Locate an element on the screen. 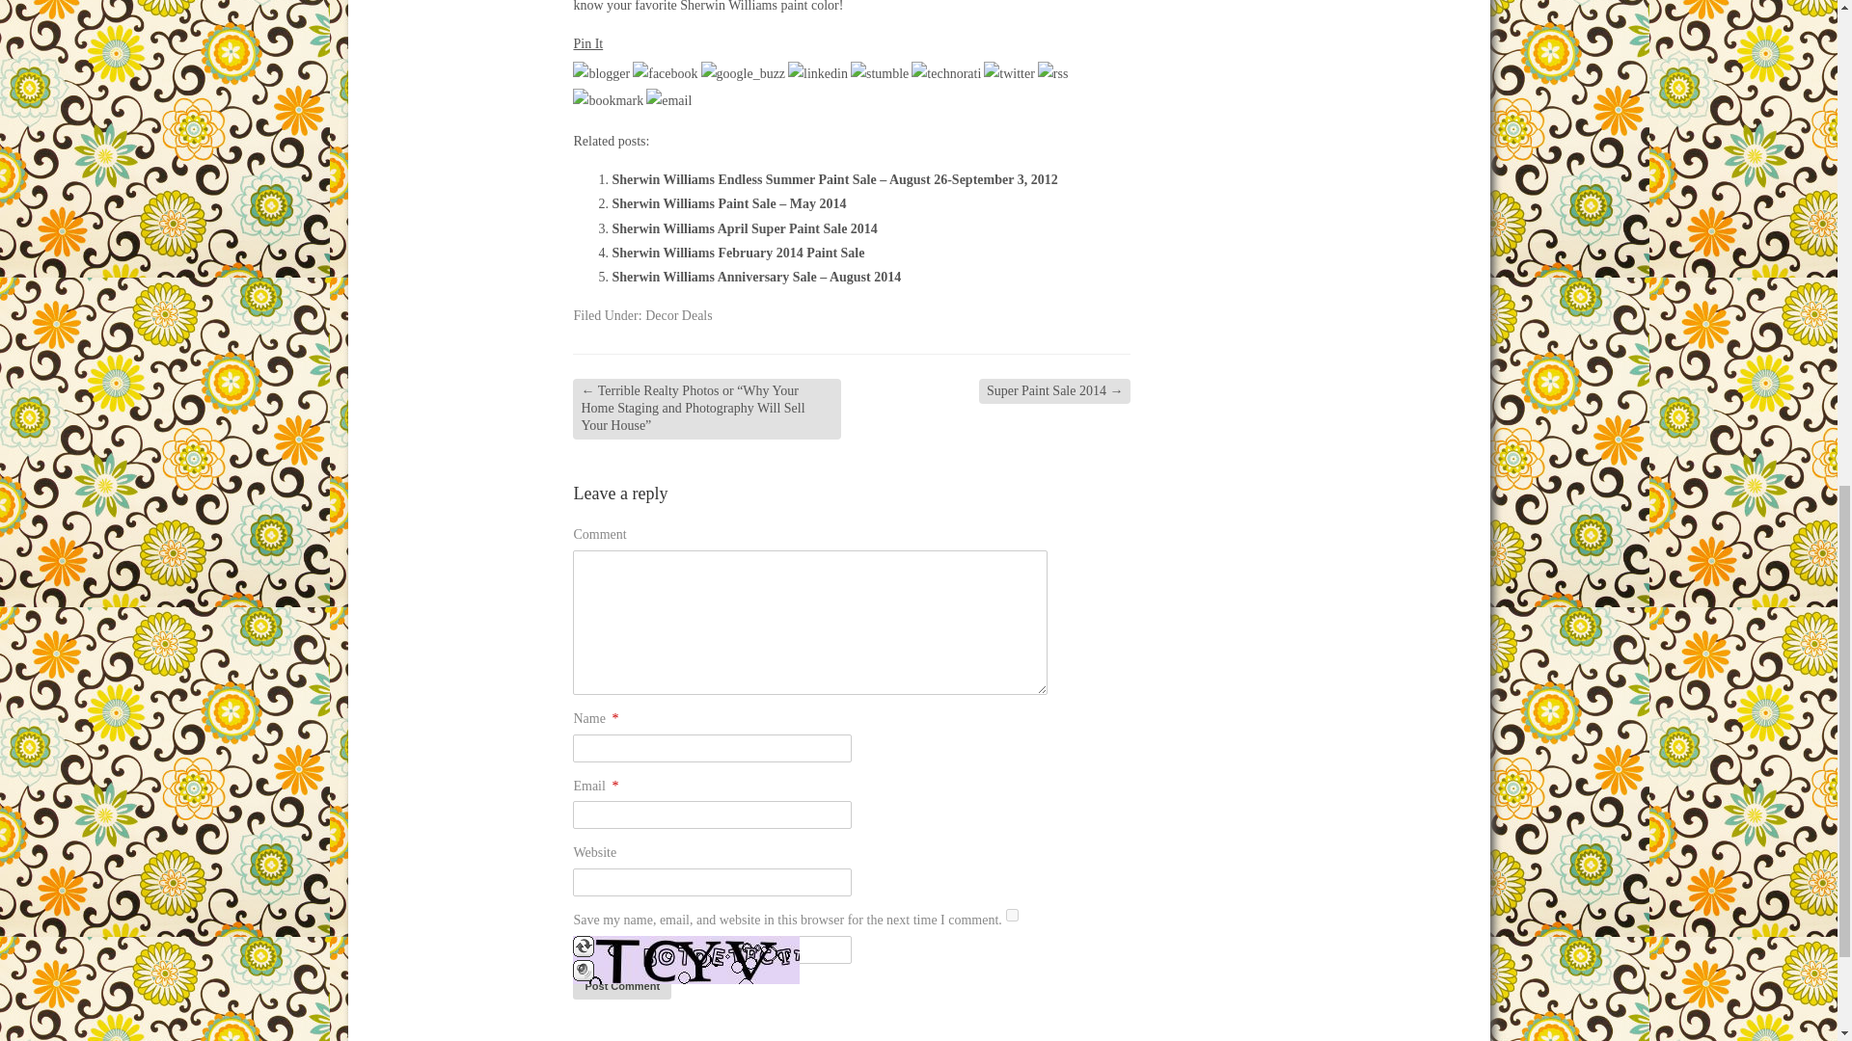 The height and width of the screenshot is (1041, 1852). Buzz up this post : Endless Summer Paint Sale 2014  is located at coordinates (743, 73).